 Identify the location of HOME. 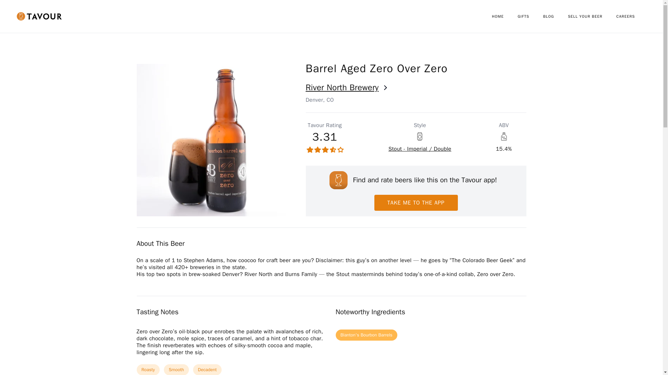
(504, 16).